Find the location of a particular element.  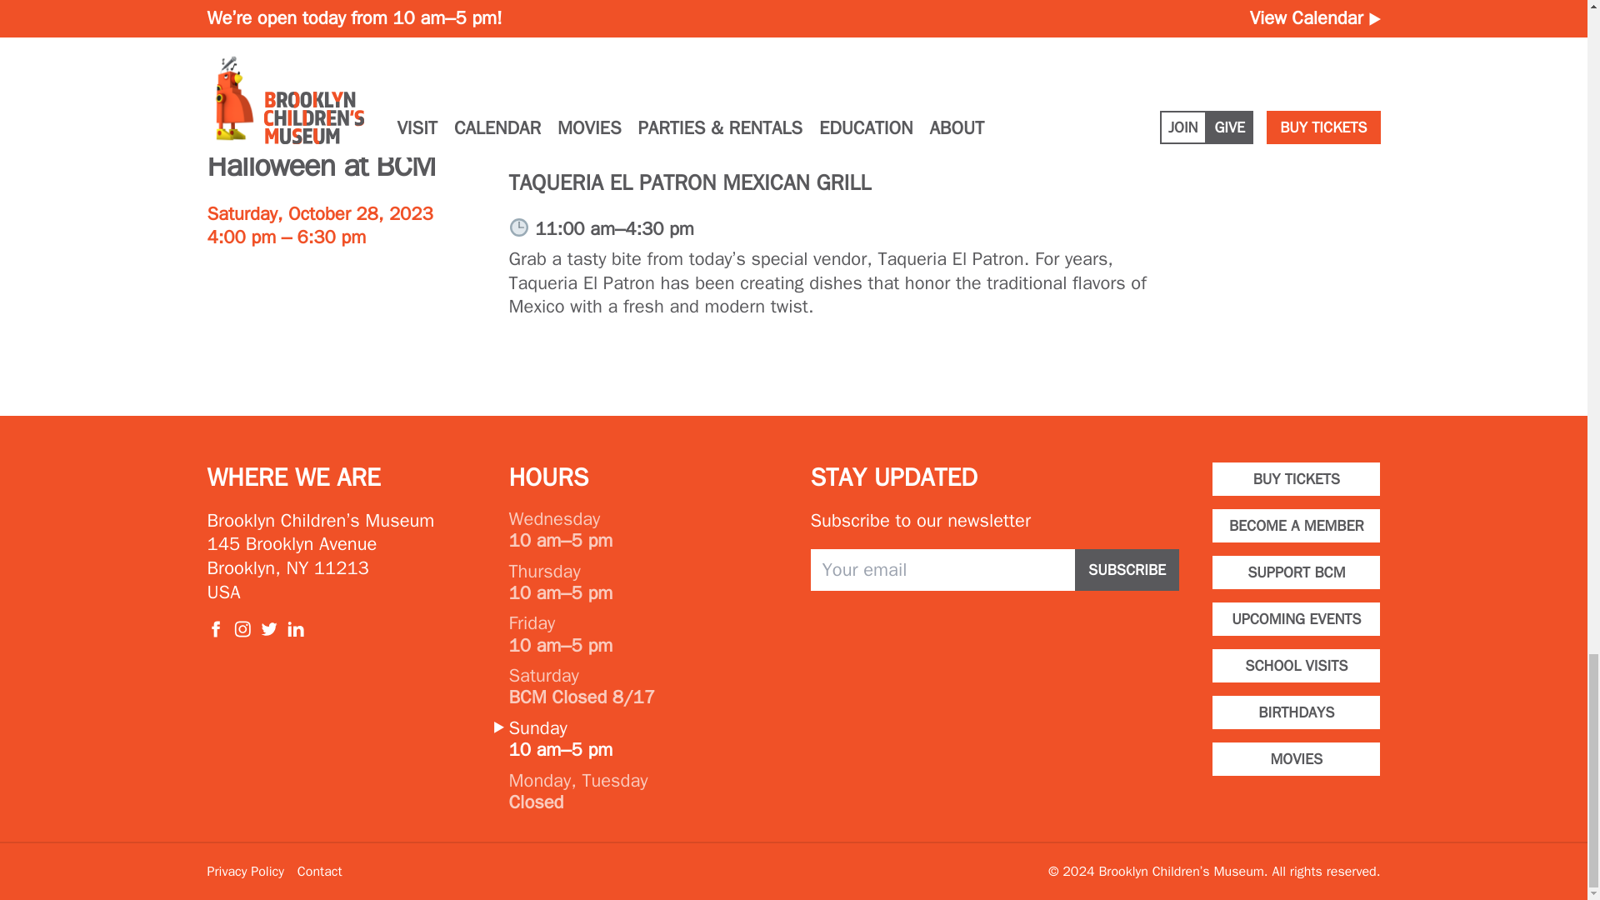

instagram is located at coordinates (242, 628).